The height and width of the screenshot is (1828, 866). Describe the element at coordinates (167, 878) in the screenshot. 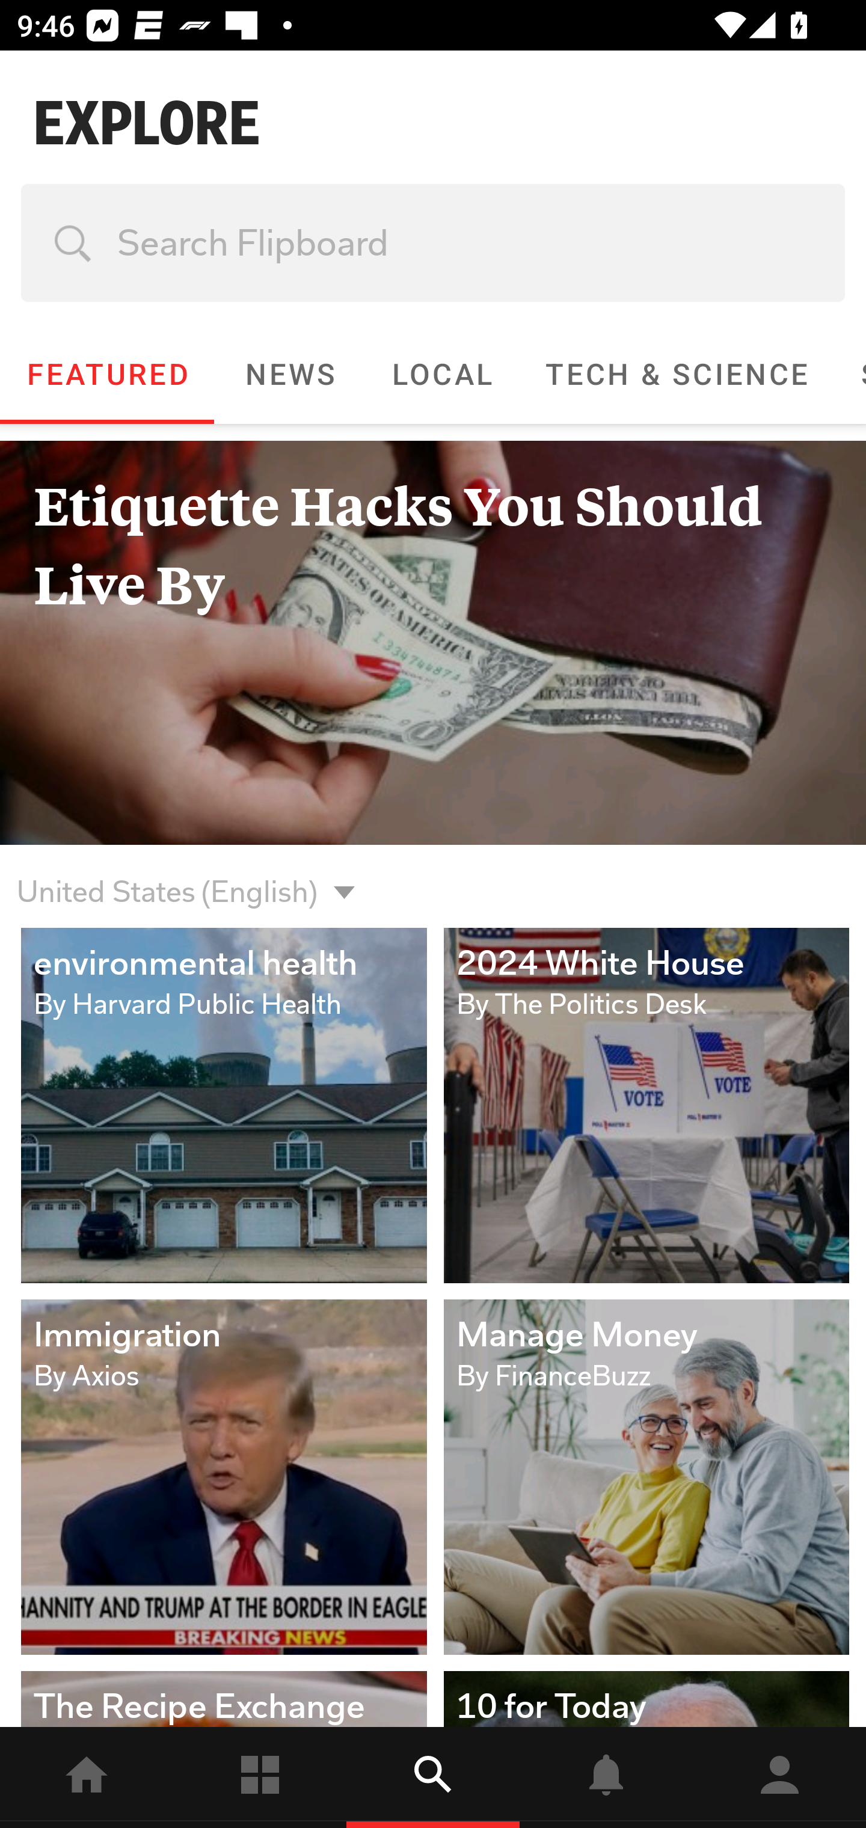

I see `United States (English)` at that location.